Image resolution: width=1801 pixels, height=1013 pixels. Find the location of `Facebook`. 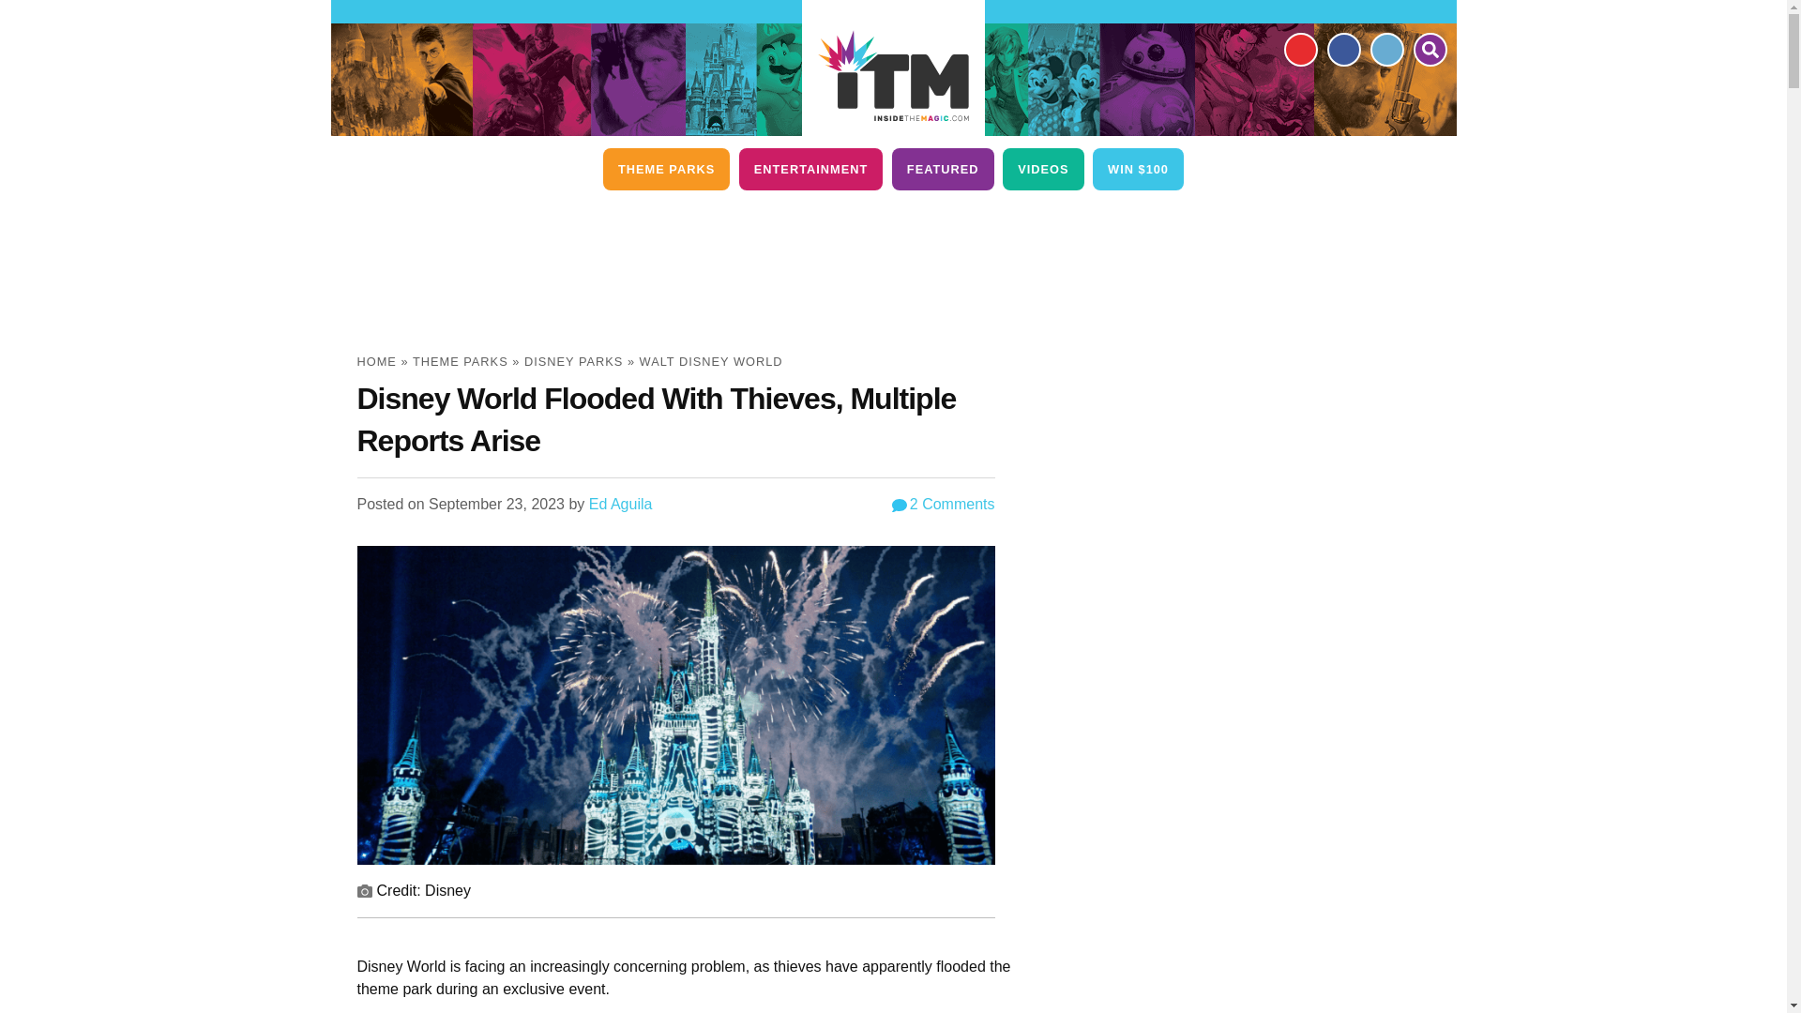

Facebook is located at coordinates (1342, 49).